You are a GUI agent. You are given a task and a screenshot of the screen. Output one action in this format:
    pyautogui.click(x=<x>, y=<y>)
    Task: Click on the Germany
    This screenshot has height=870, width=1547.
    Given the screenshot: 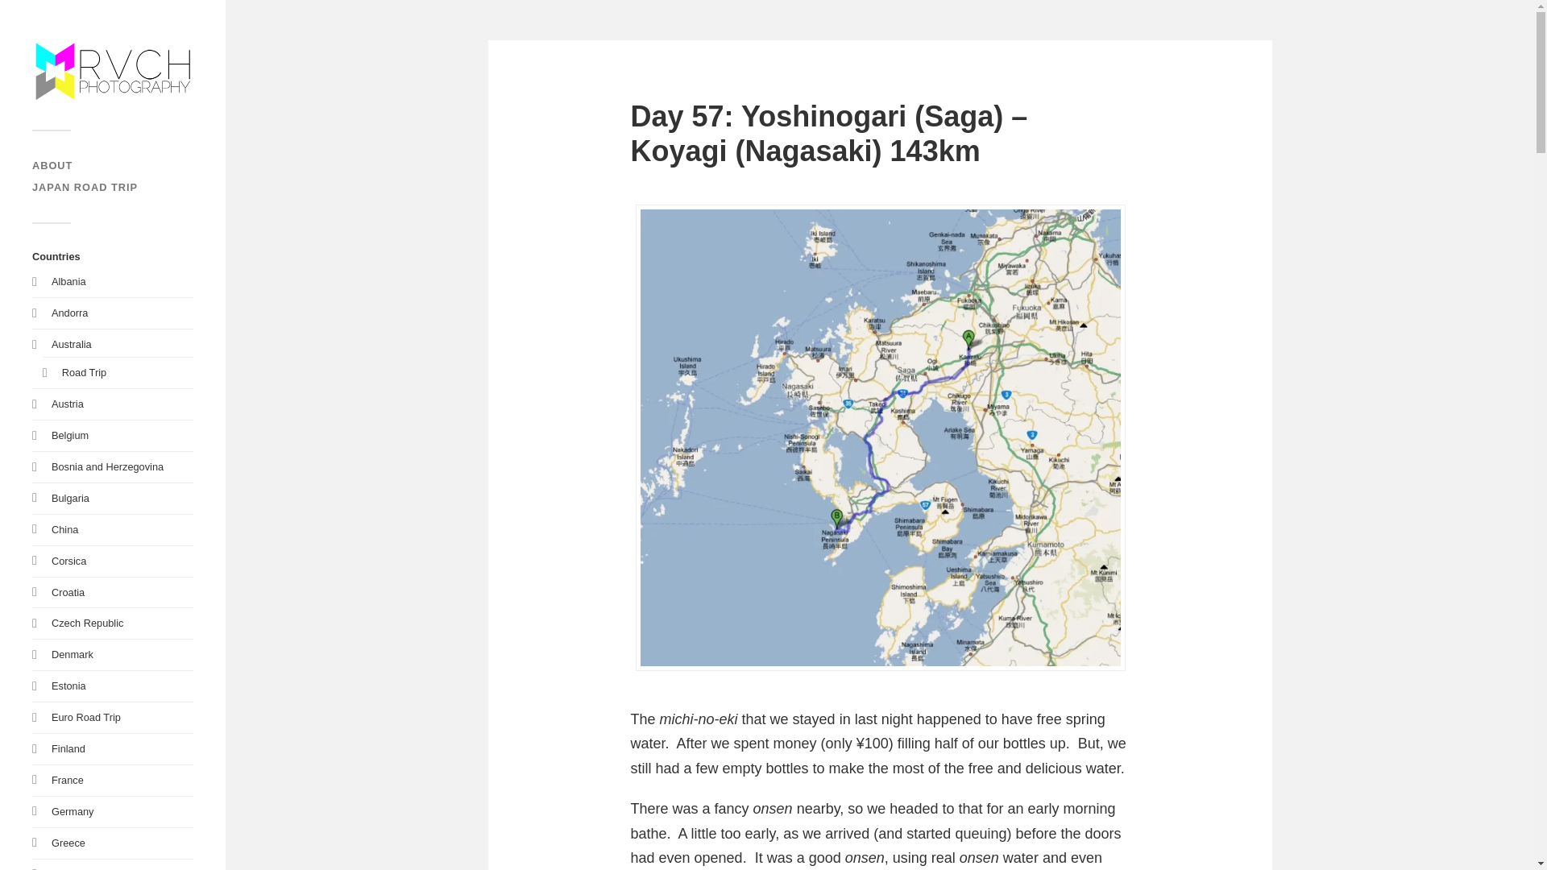 What is the action you would take?
    pyautogui.click(x=73, y=812)
    